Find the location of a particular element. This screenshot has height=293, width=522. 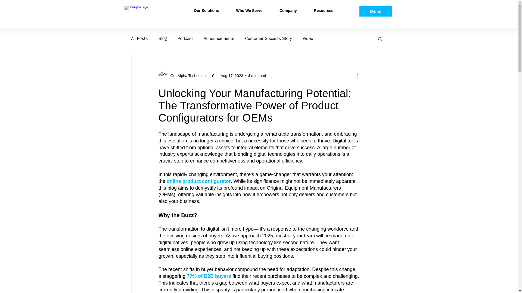

GenAlpha Technologies is located at coordinates (187, 75).